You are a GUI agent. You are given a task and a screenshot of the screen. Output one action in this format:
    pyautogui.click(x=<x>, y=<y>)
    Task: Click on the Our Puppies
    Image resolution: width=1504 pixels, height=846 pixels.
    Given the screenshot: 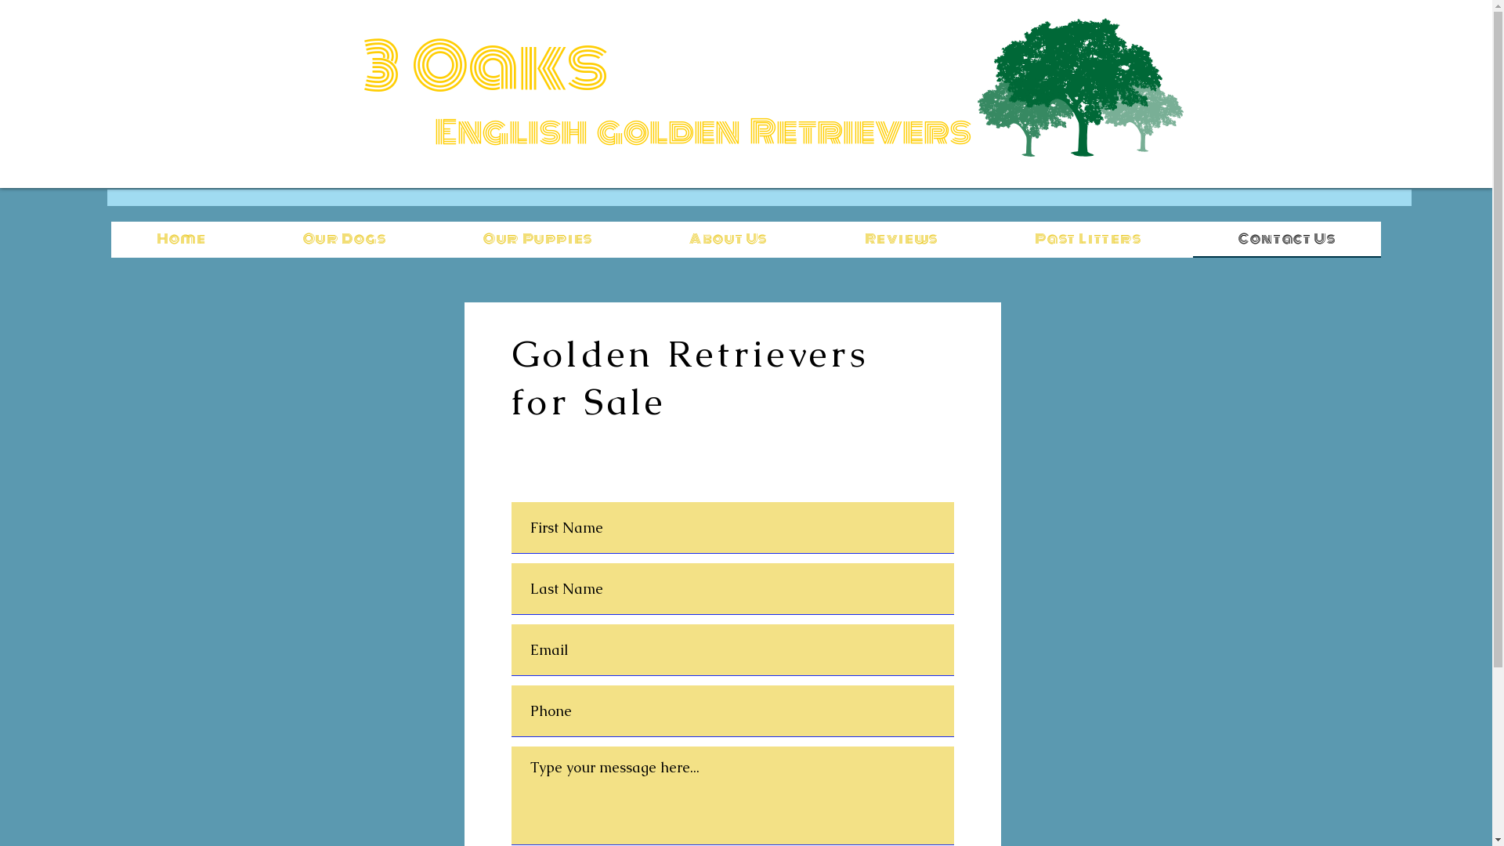 What is the action you would take?
    pyautogui.click(x=537, y=240)
    